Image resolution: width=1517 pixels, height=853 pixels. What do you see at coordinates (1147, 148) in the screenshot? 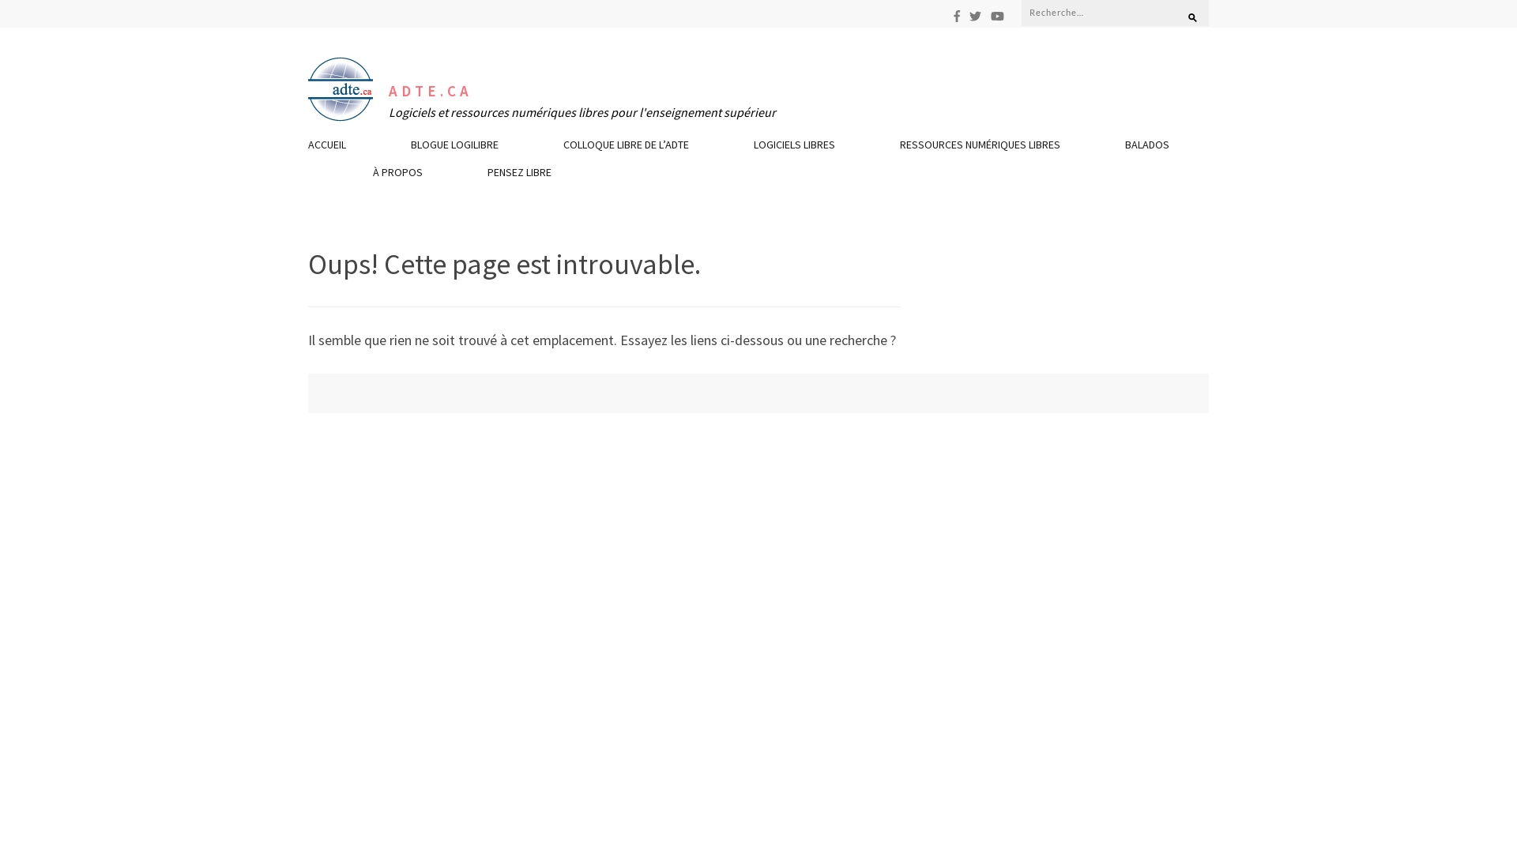
I see `BALADOS` at bounding box center [1147, 148].